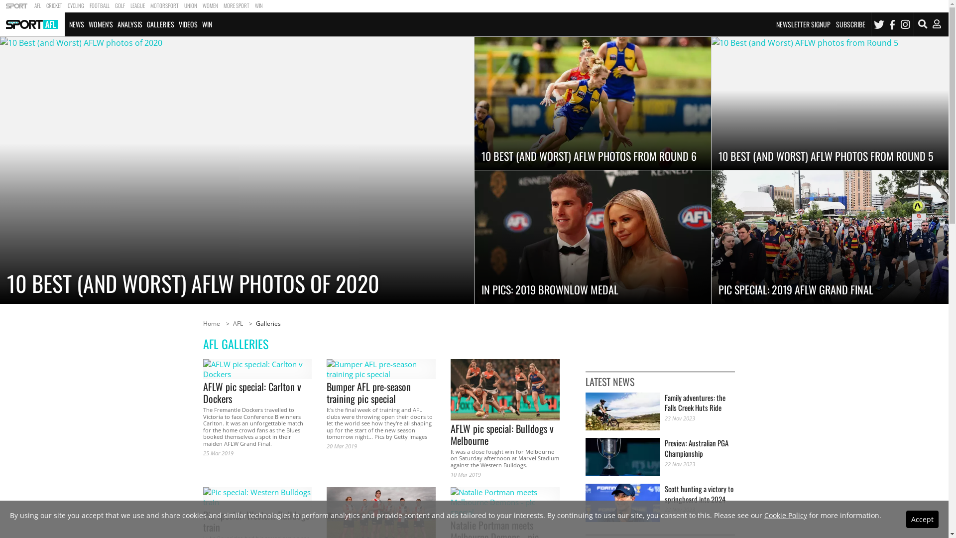  I want to click on WOMEN'S, so click(101, 24).